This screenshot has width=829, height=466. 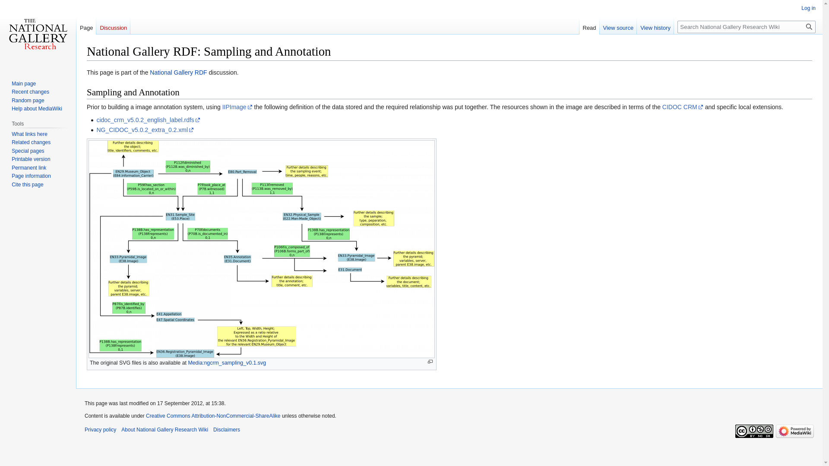 I want to click on Go, so click(x=809, y=27).